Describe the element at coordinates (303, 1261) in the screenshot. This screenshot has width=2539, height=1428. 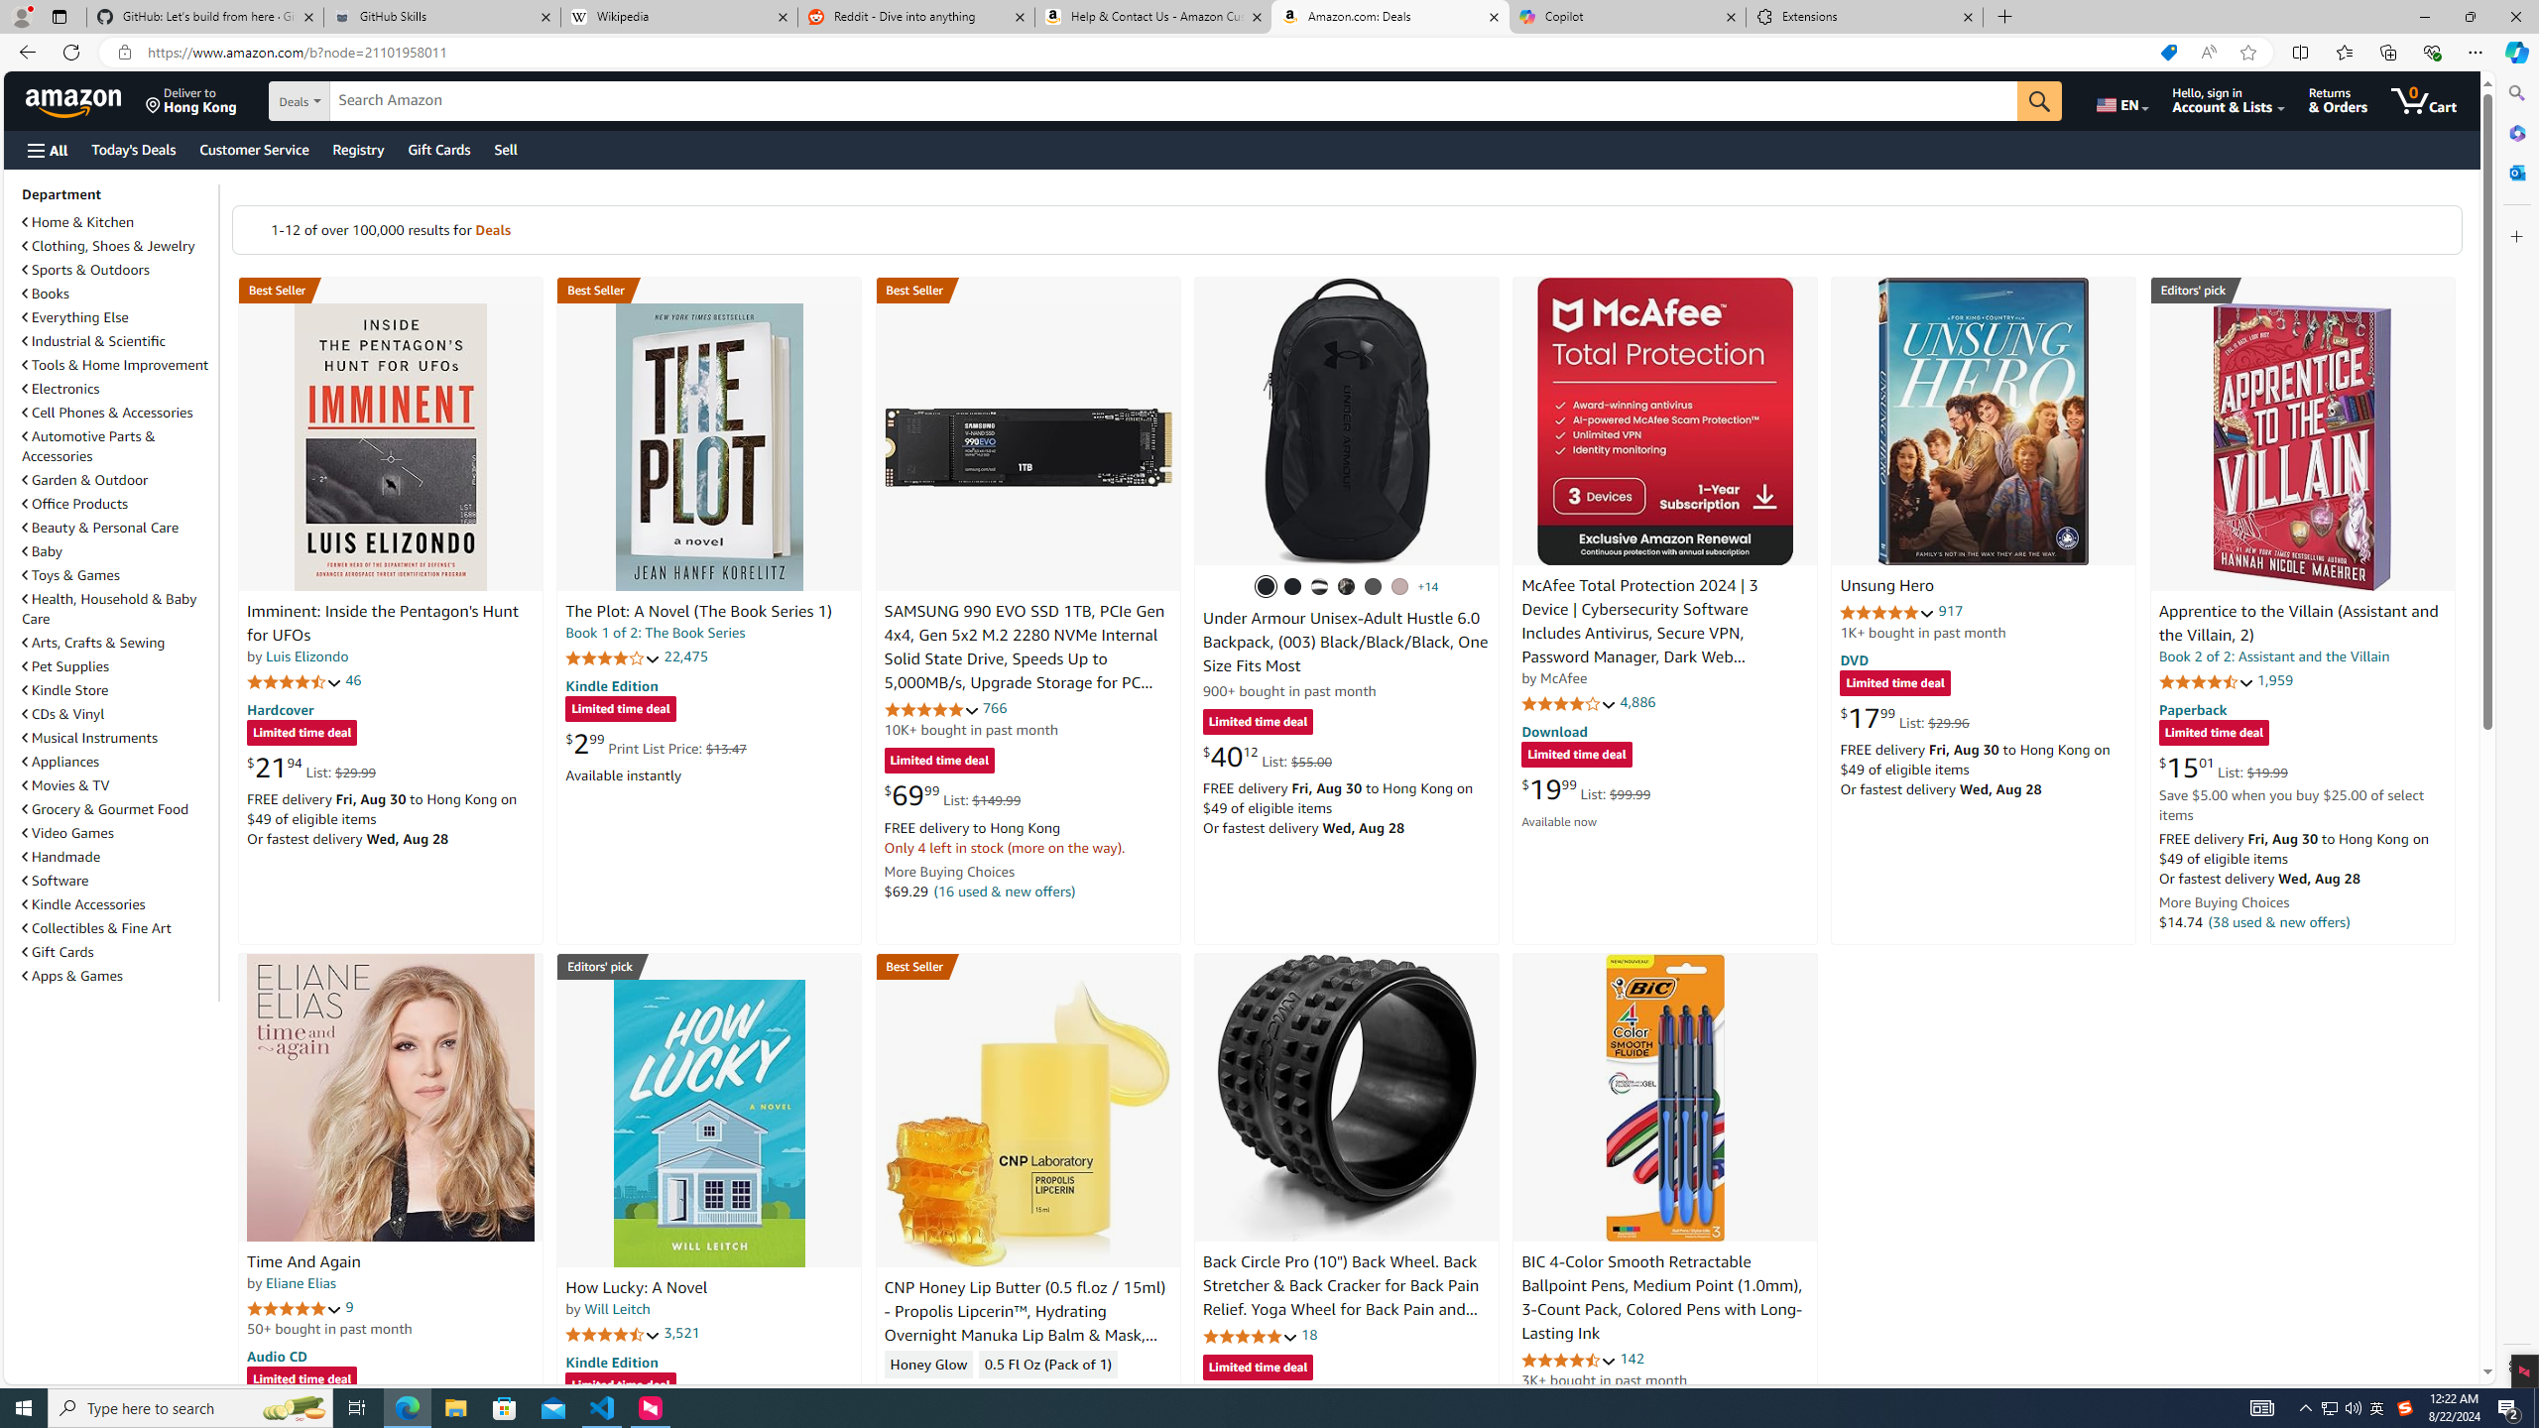
I see `Time And Again` at that location.